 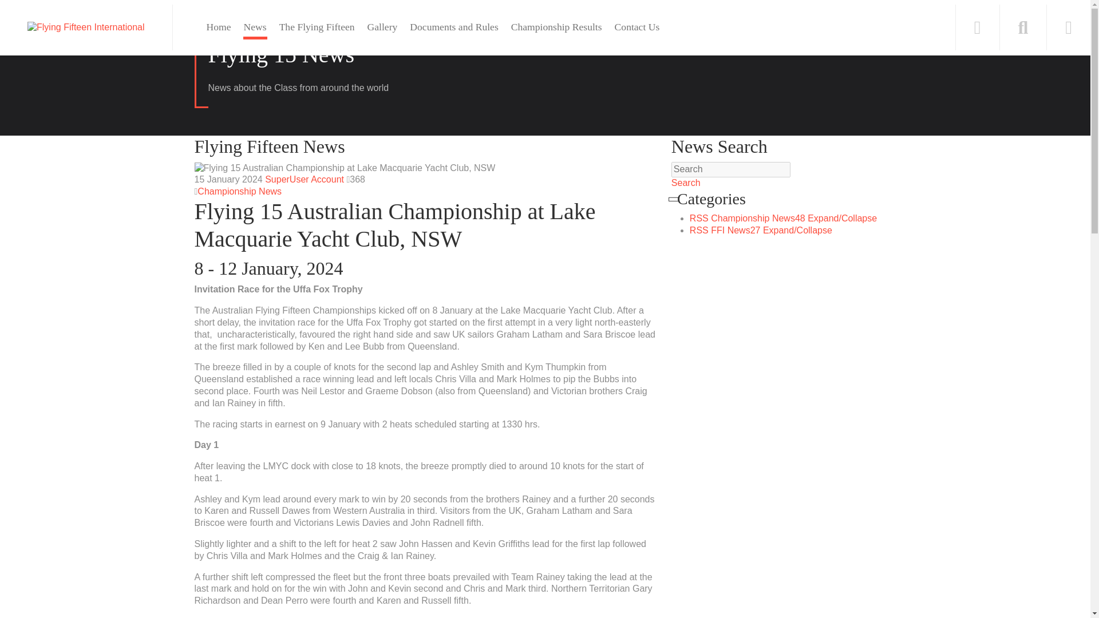 I want to click on News, so click(x=255, y=27).